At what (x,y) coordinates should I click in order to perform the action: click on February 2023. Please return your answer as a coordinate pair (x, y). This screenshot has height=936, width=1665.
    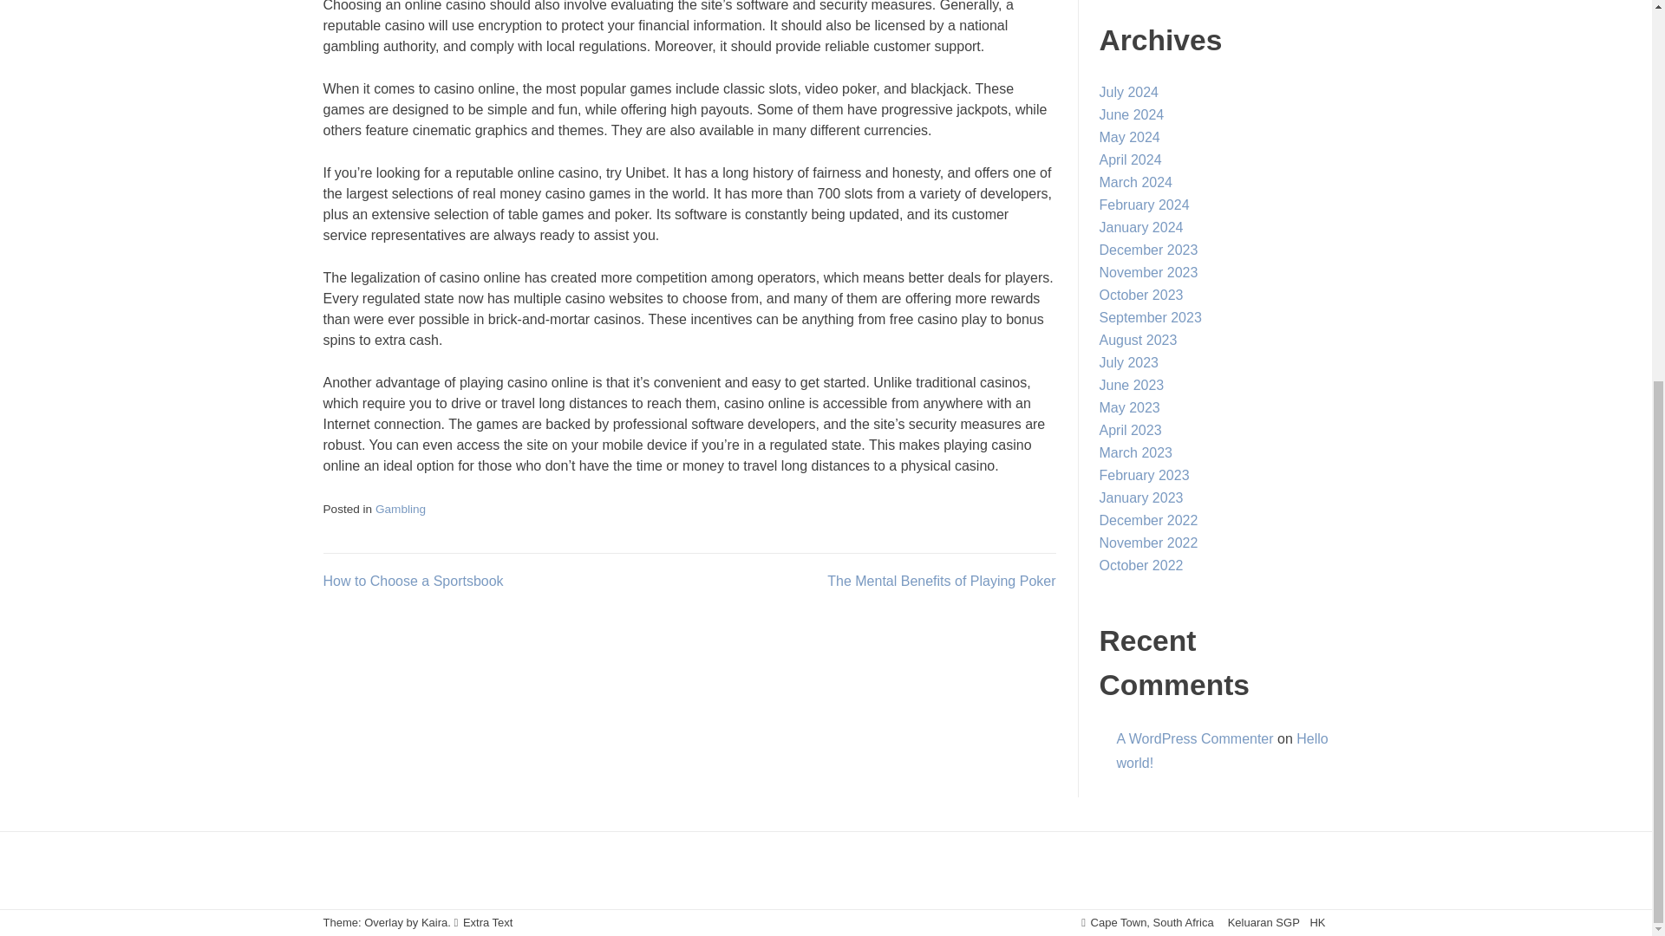
    Looking at the image, I should click on (1145, 475).